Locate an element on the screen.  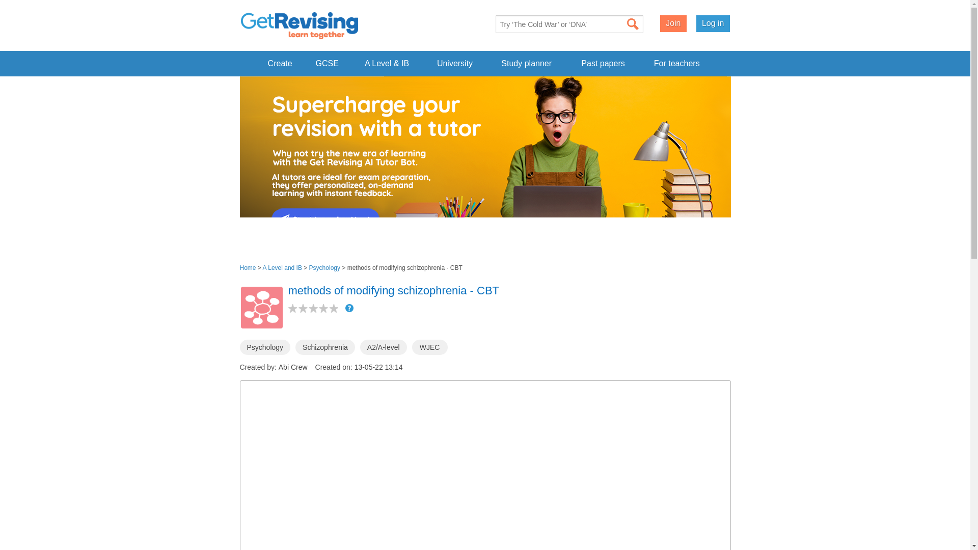
Get Revising is located at coordinates (299, 25).